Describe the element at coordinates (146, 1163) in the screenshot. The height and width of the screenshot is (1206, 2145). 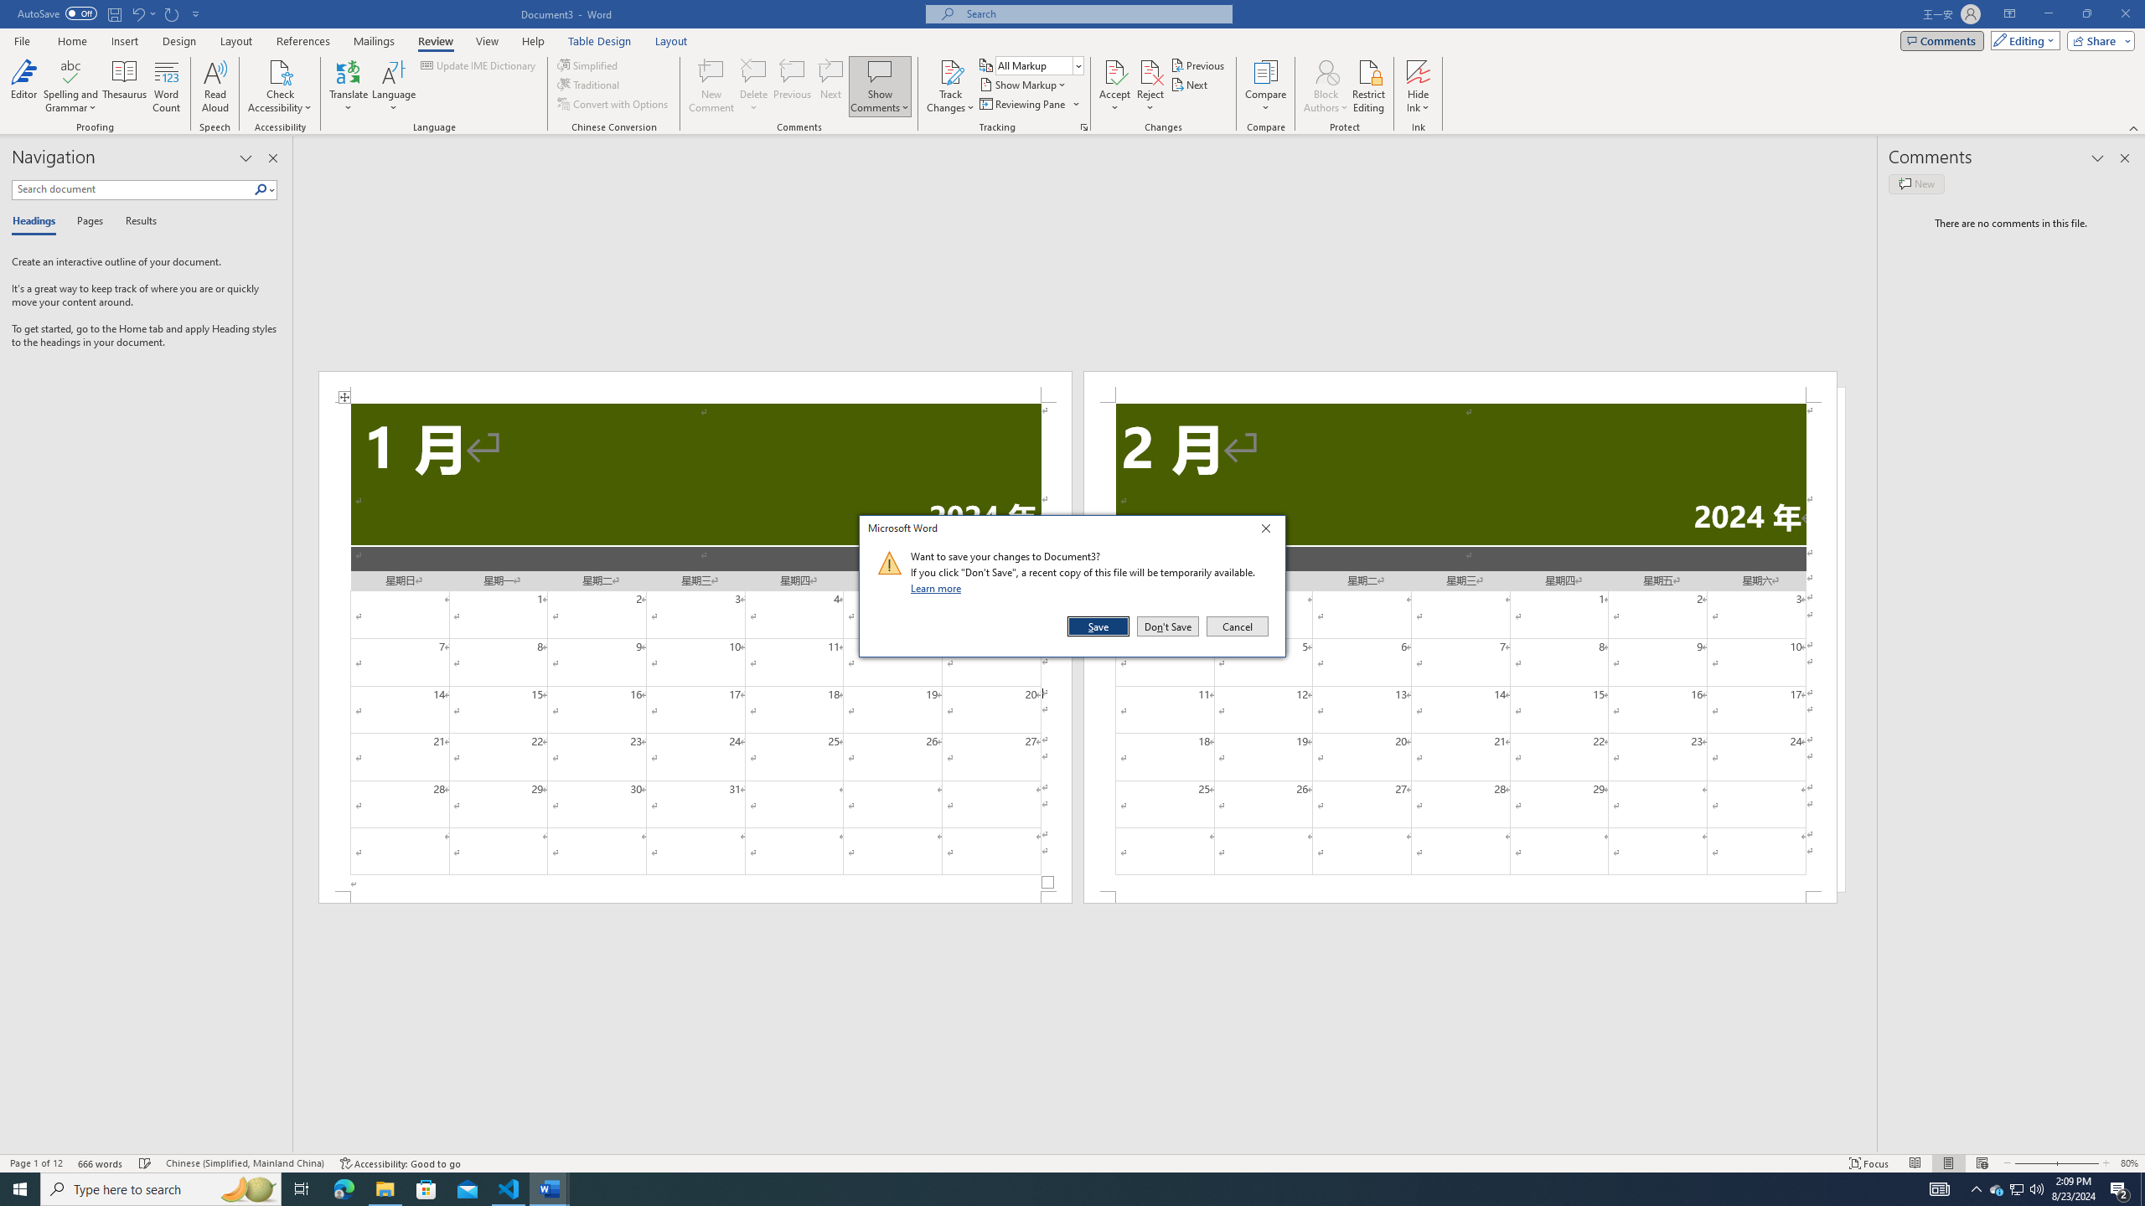
I see `Spelling and Grammar Check Checking` at that location.